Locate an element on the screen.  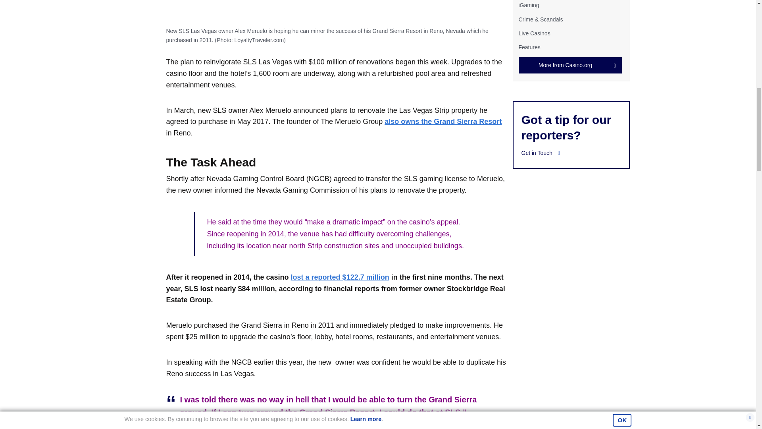
iGaming is located at coordinates (528, 5).